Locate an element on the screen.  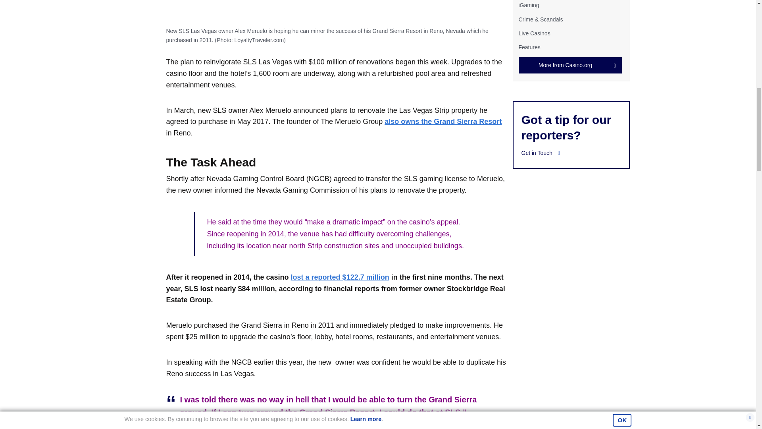
iGaming is located at coordinates (528, 5).